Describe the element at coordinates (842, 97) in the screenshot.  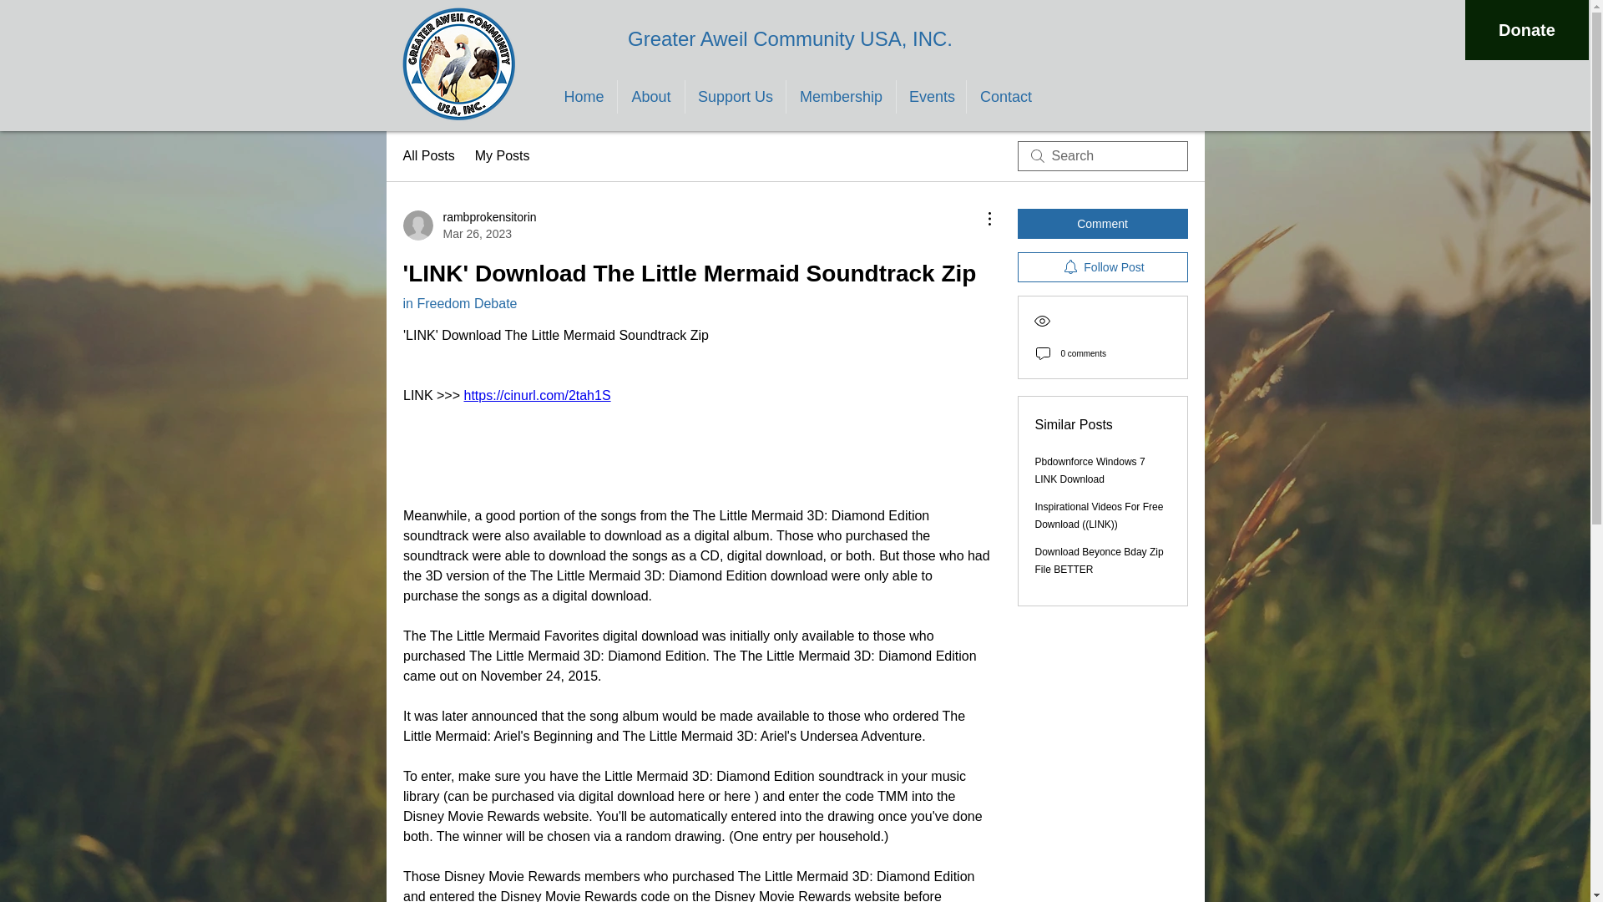
I see `Membership` at that location.